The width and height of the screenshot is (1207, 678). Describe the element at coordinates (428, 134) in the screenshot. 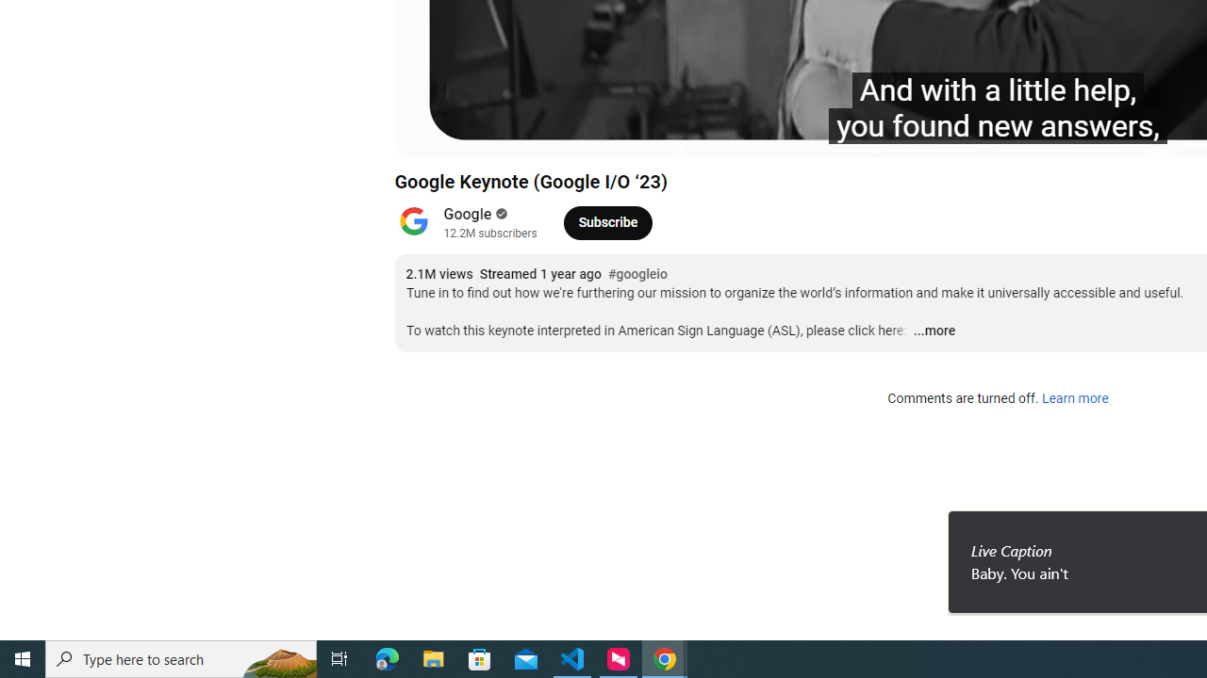

I see `Play (k)` at that location.